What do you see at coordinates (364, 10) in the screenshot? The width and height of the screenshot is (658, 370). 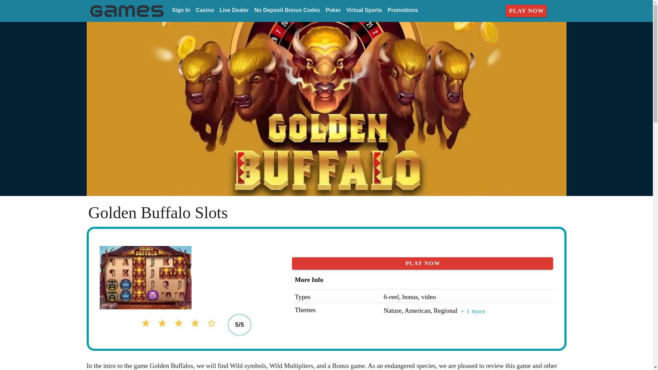 I see `Virtual Sports` at bounding box center [364, 10].